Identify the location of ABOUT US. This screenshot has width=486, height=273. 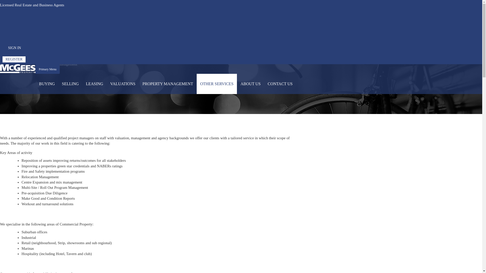
(251, 84).